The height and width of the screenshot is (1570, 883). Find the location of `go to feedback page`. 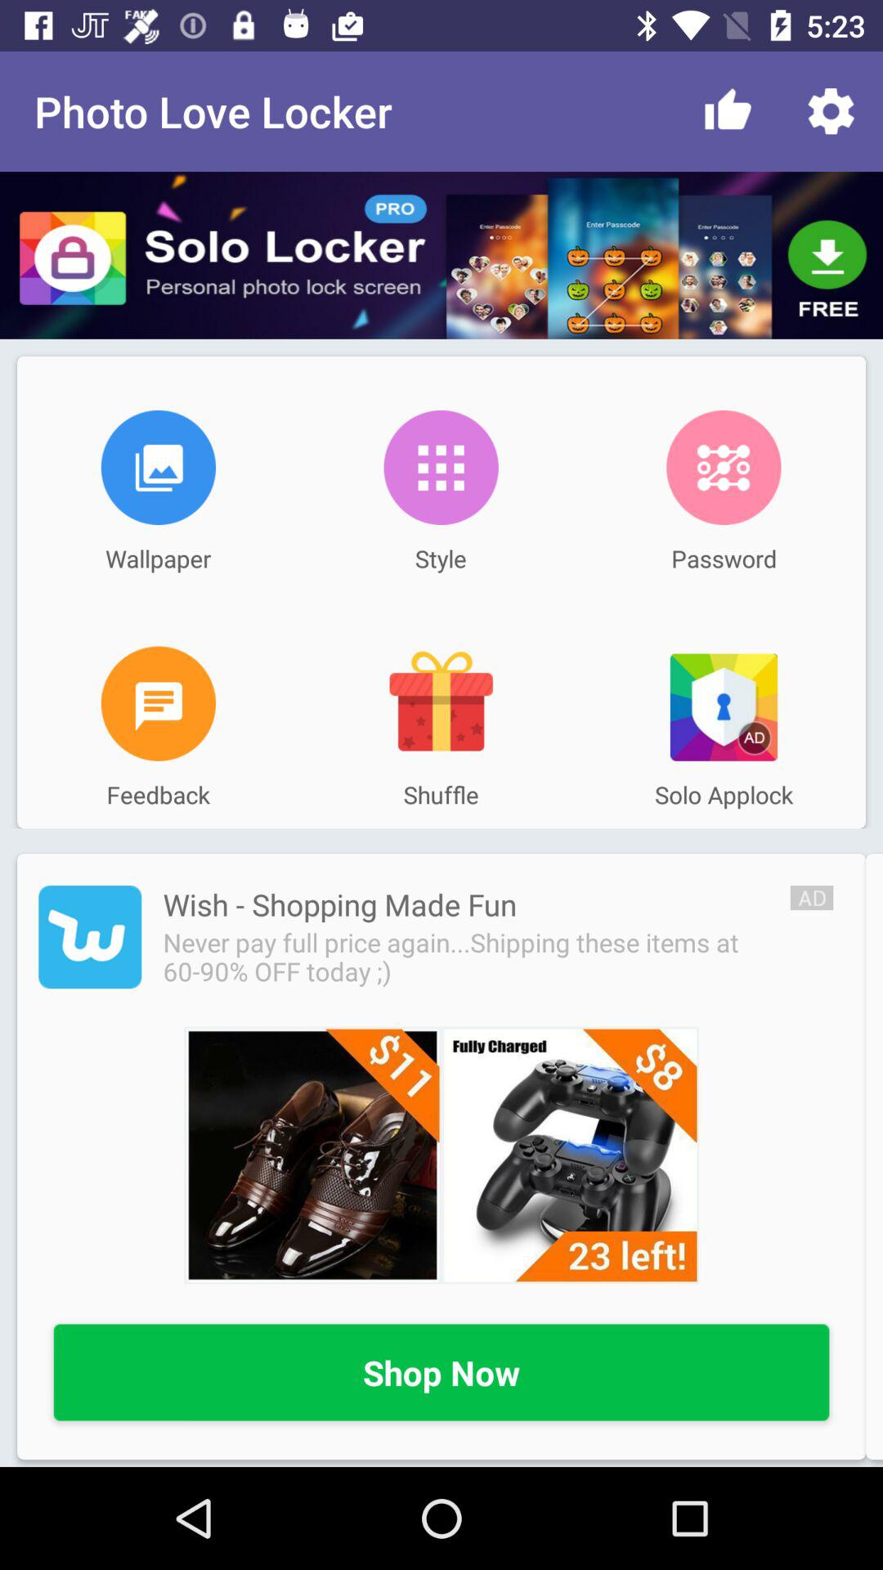

go to feedback page is located at coordinates (159, 703).